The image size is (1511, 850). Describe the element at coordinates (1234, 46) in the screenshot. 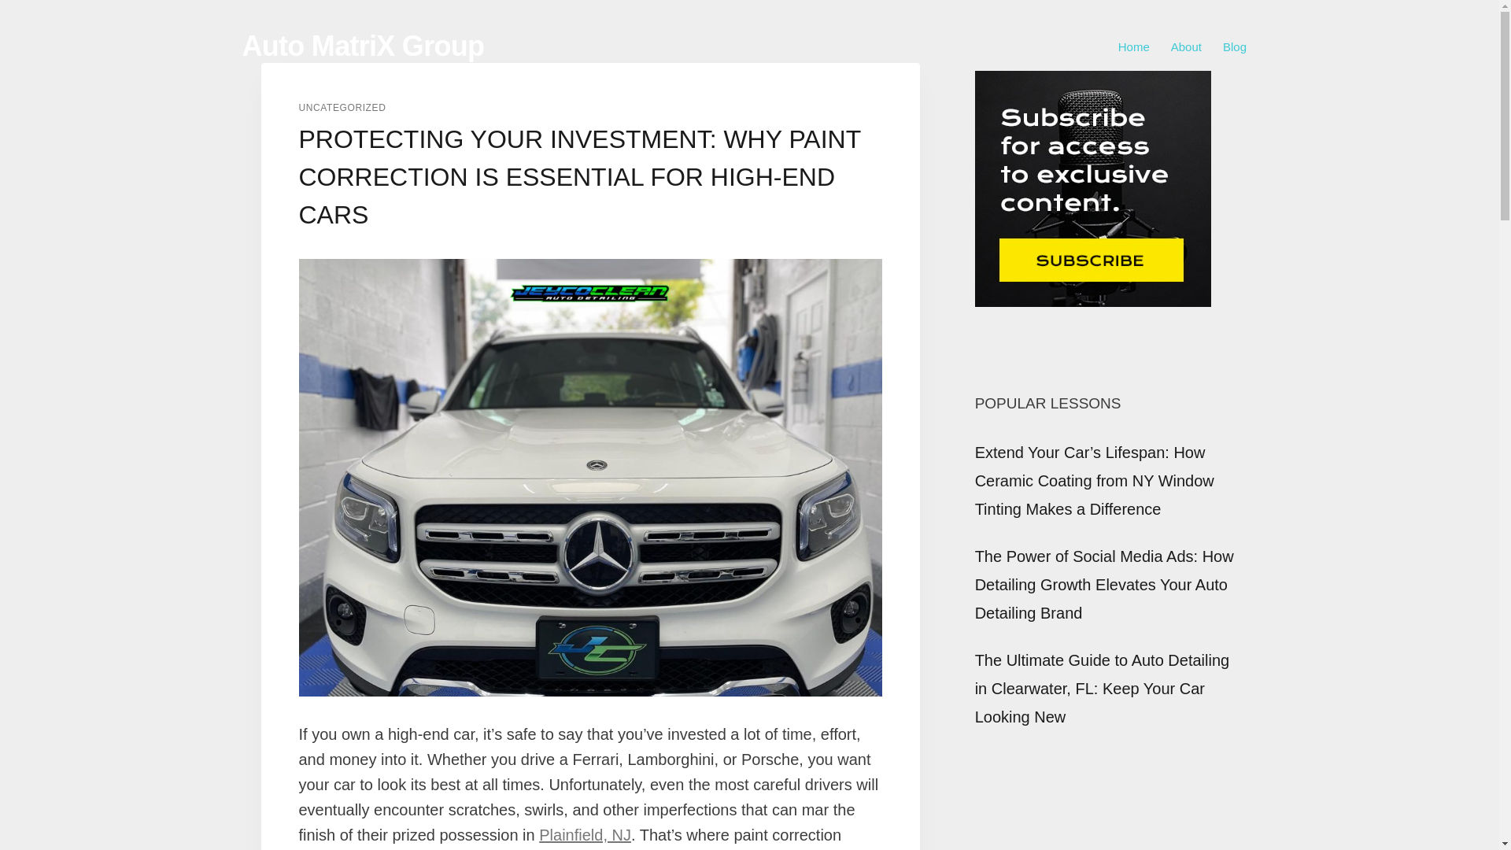

I see `Blog` at that location.